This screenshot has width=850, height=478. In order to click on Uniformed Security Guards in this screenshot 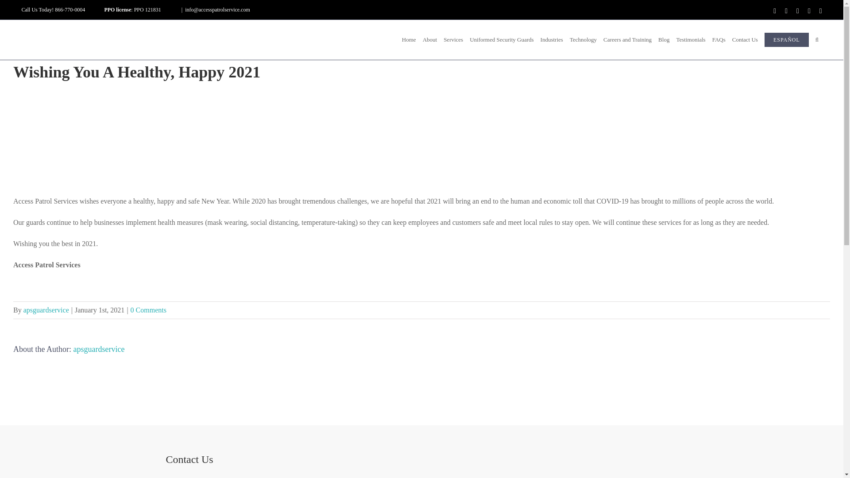, I will do `click(502, 40)`.